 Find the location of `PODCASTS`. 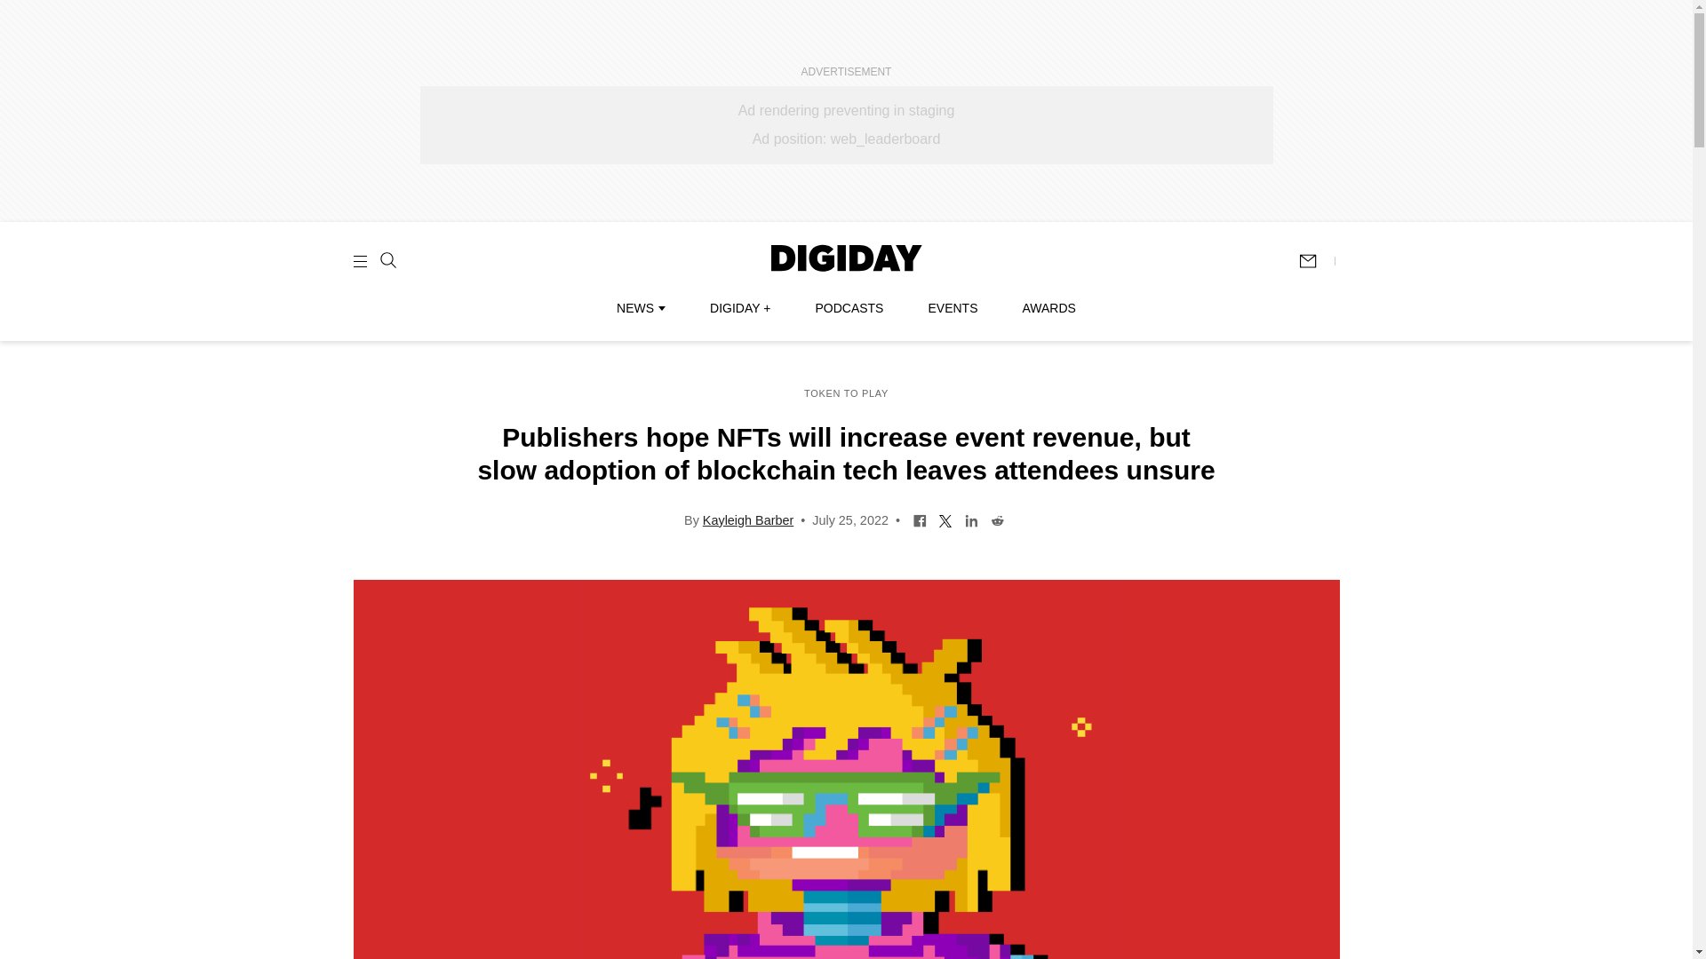

PODCASTS is located at coordinates (849, 308).